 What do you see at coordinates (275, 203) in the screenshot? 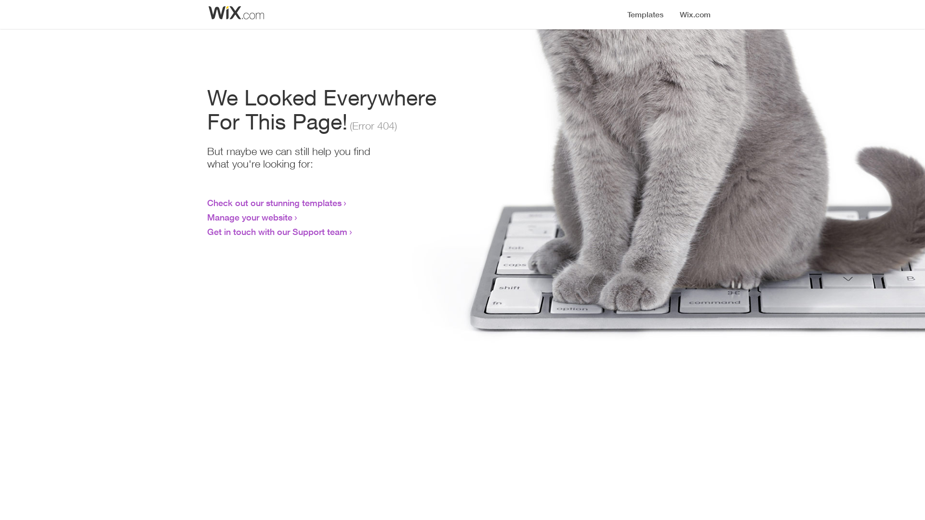
I see `Check out our stunning templates` at bounding box center [275, 203].